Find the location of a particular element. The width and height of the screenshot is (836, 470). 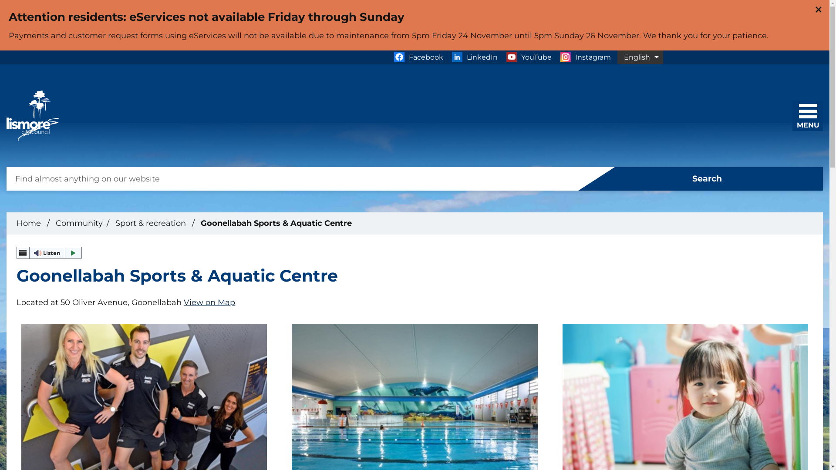

webReader menu is located at coordinates (23, 253).